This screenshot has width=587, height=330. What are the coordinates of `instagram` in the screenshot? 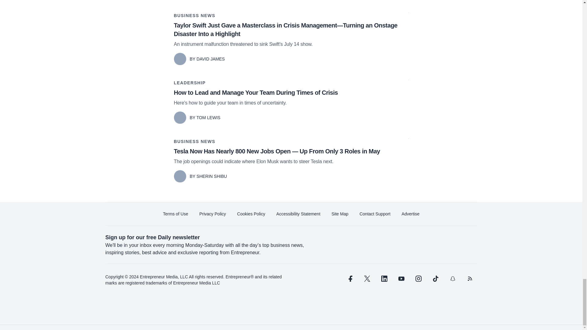 It's located at (418, 279).